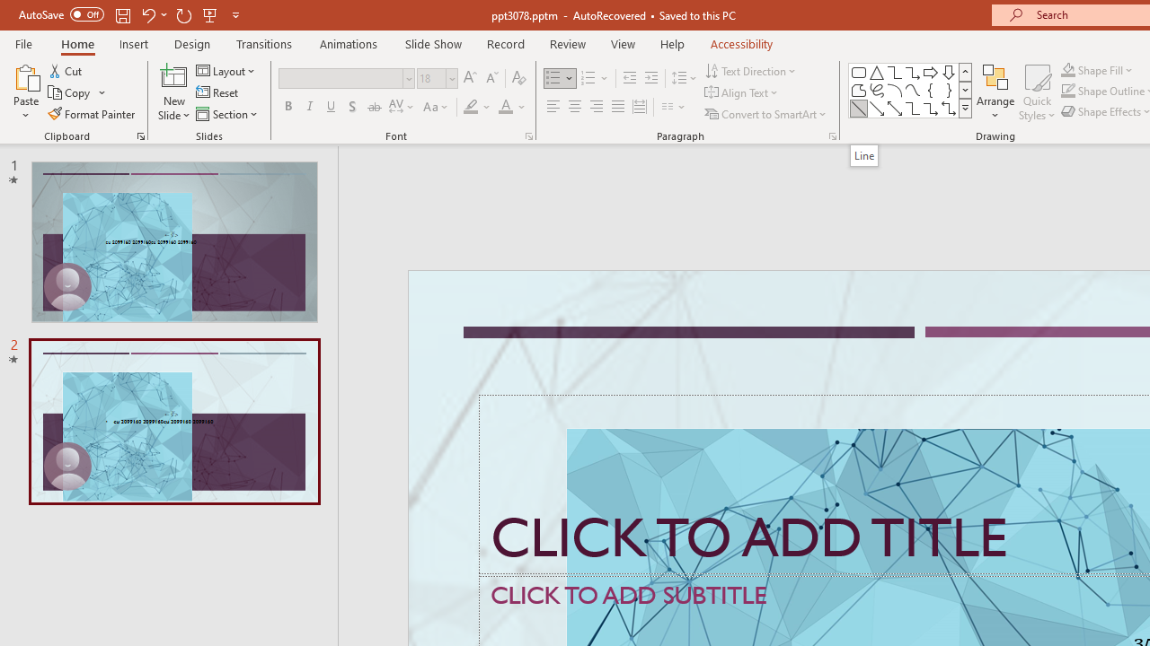 The width and height of the screenshot is (1150, 646). What do you see at coordinates (651, 79) in the screenshot?
I see `Increase Indent` at bounding box center [651, 79].